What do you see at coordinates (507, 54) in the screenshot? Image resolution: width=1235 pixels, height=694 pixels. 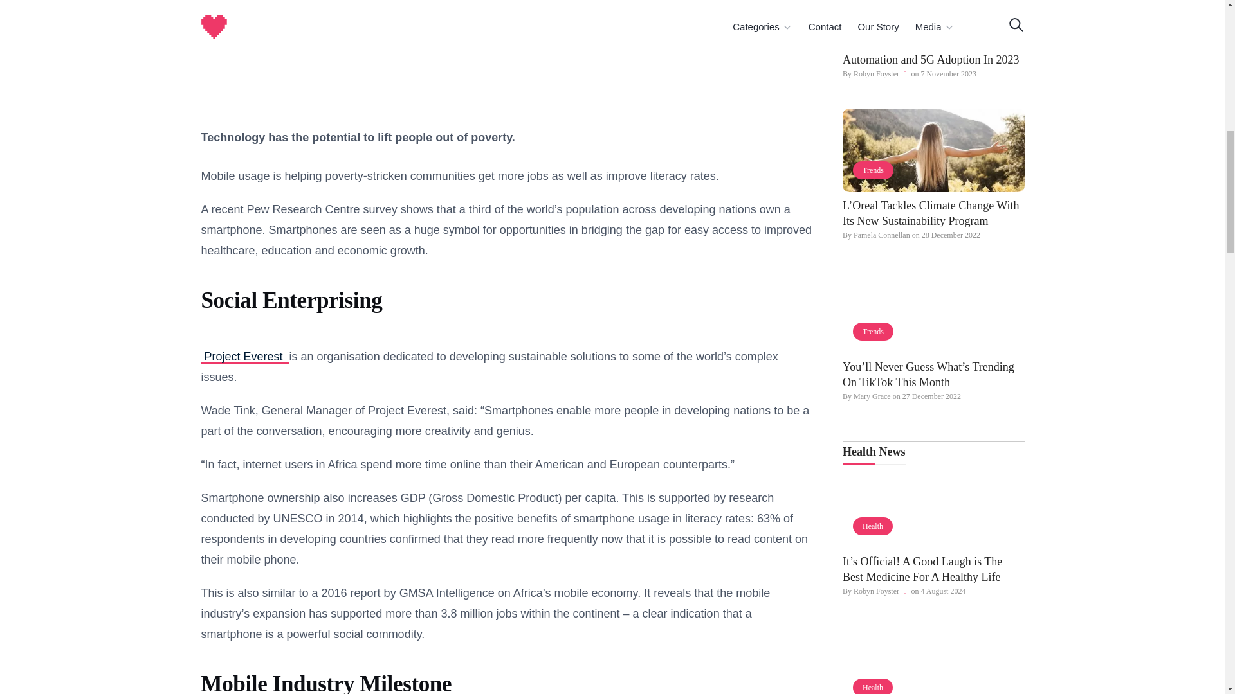 I see `Advertisement` at bounding box center [507, 54].